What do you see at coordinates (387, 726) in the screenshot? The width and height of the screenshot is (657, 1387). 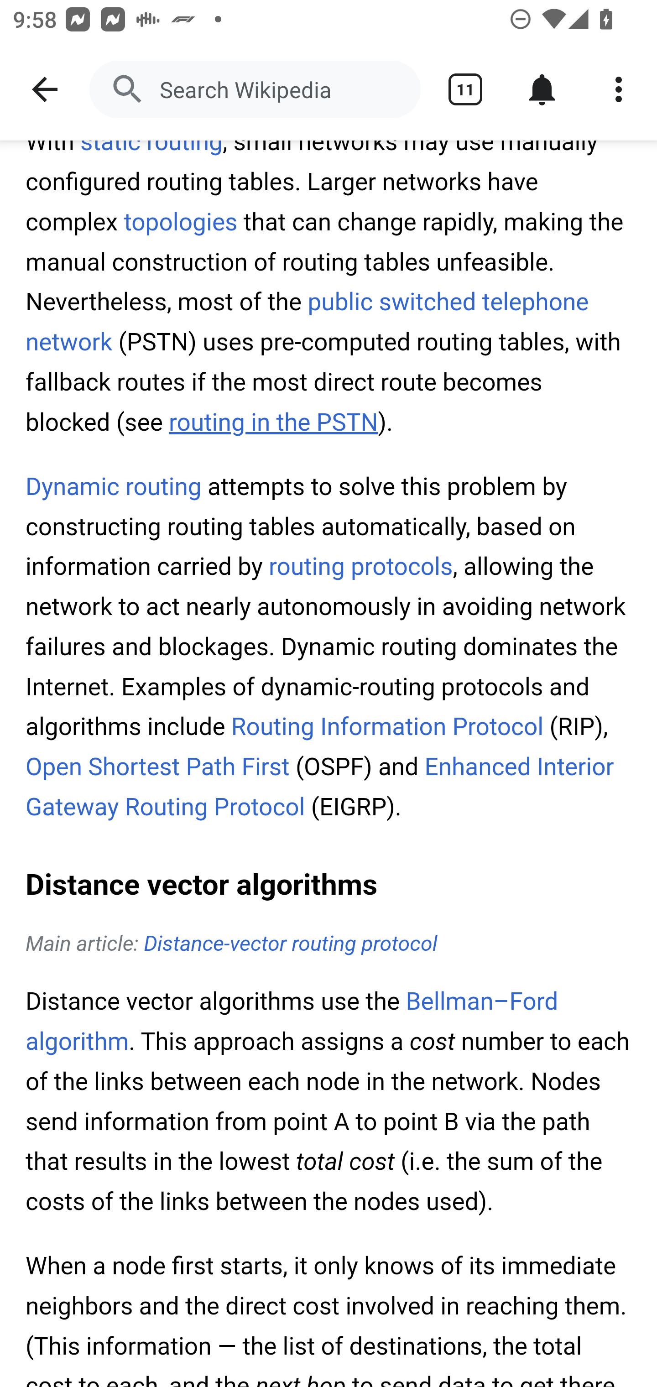 I see `Routing Information Protocol` at bounding box center [387, 726].